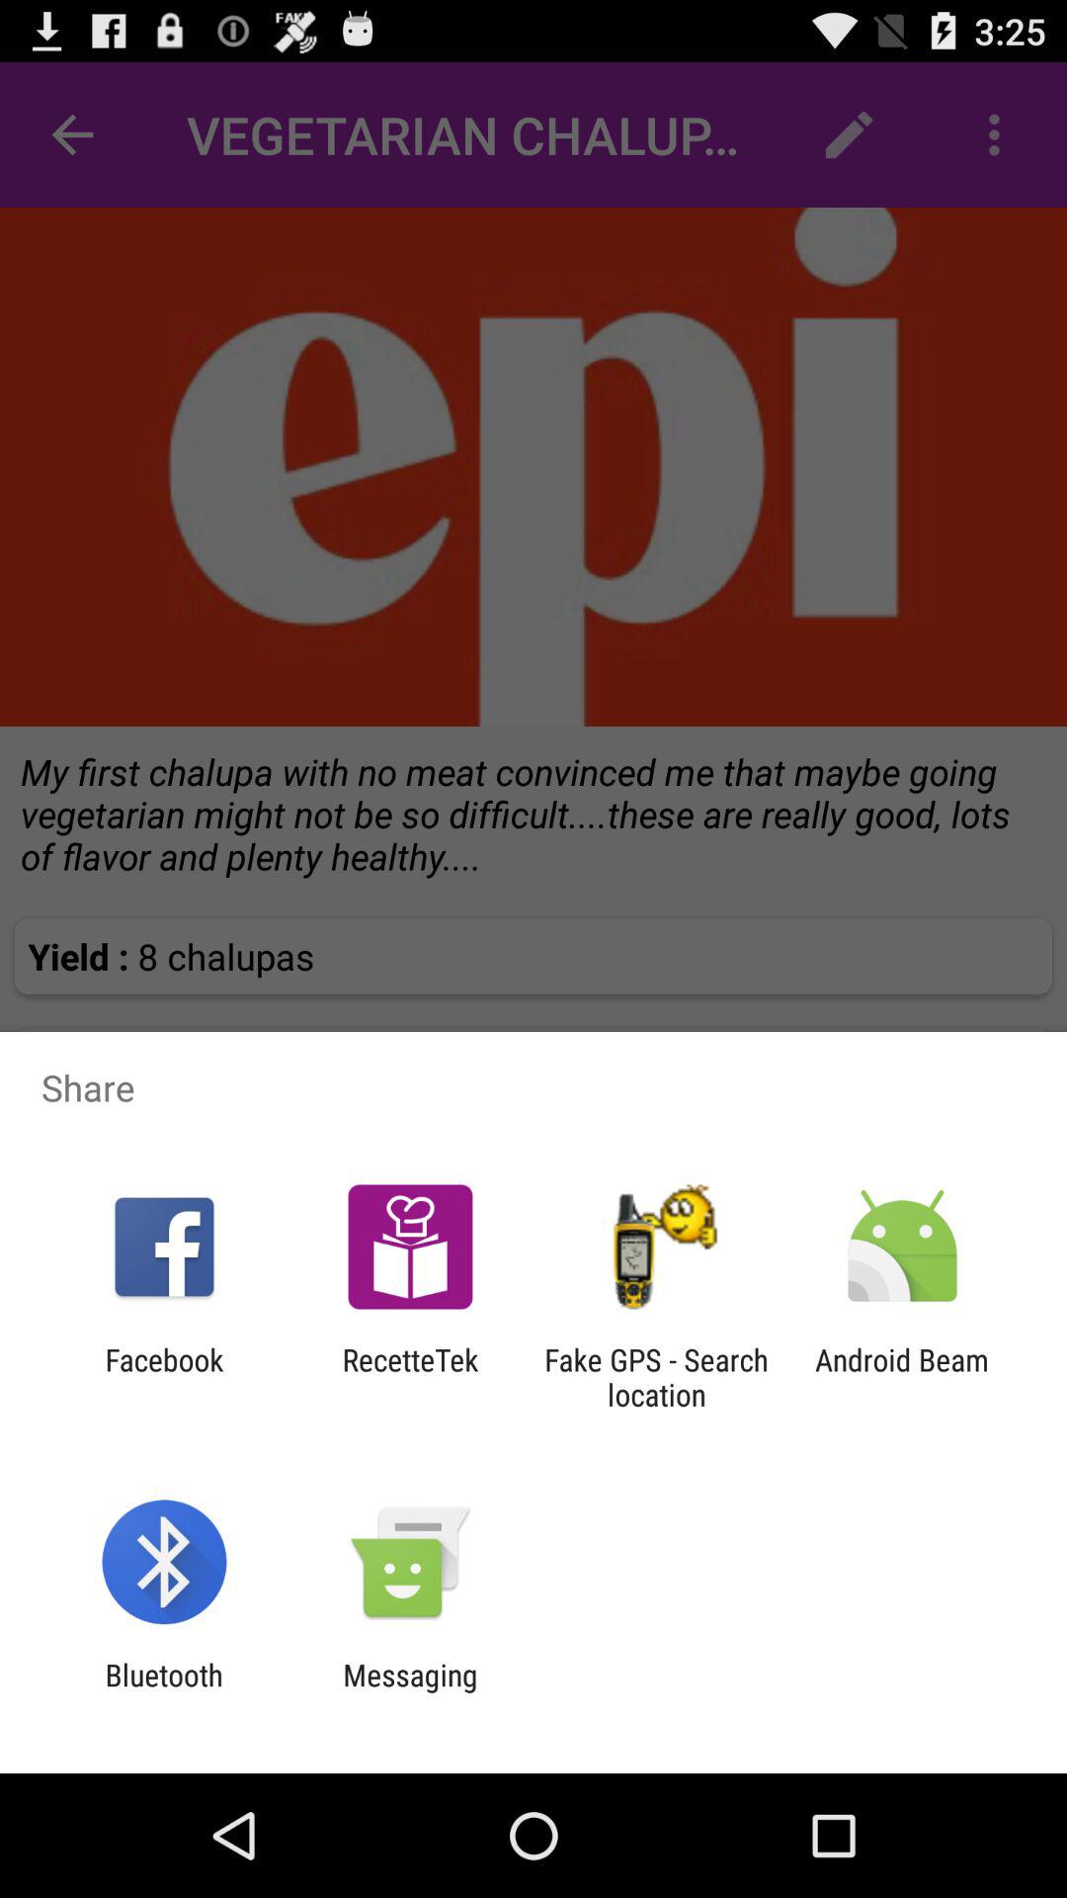  I want to click on launch the icon next to fake gps search icon, so click(902, 1377).